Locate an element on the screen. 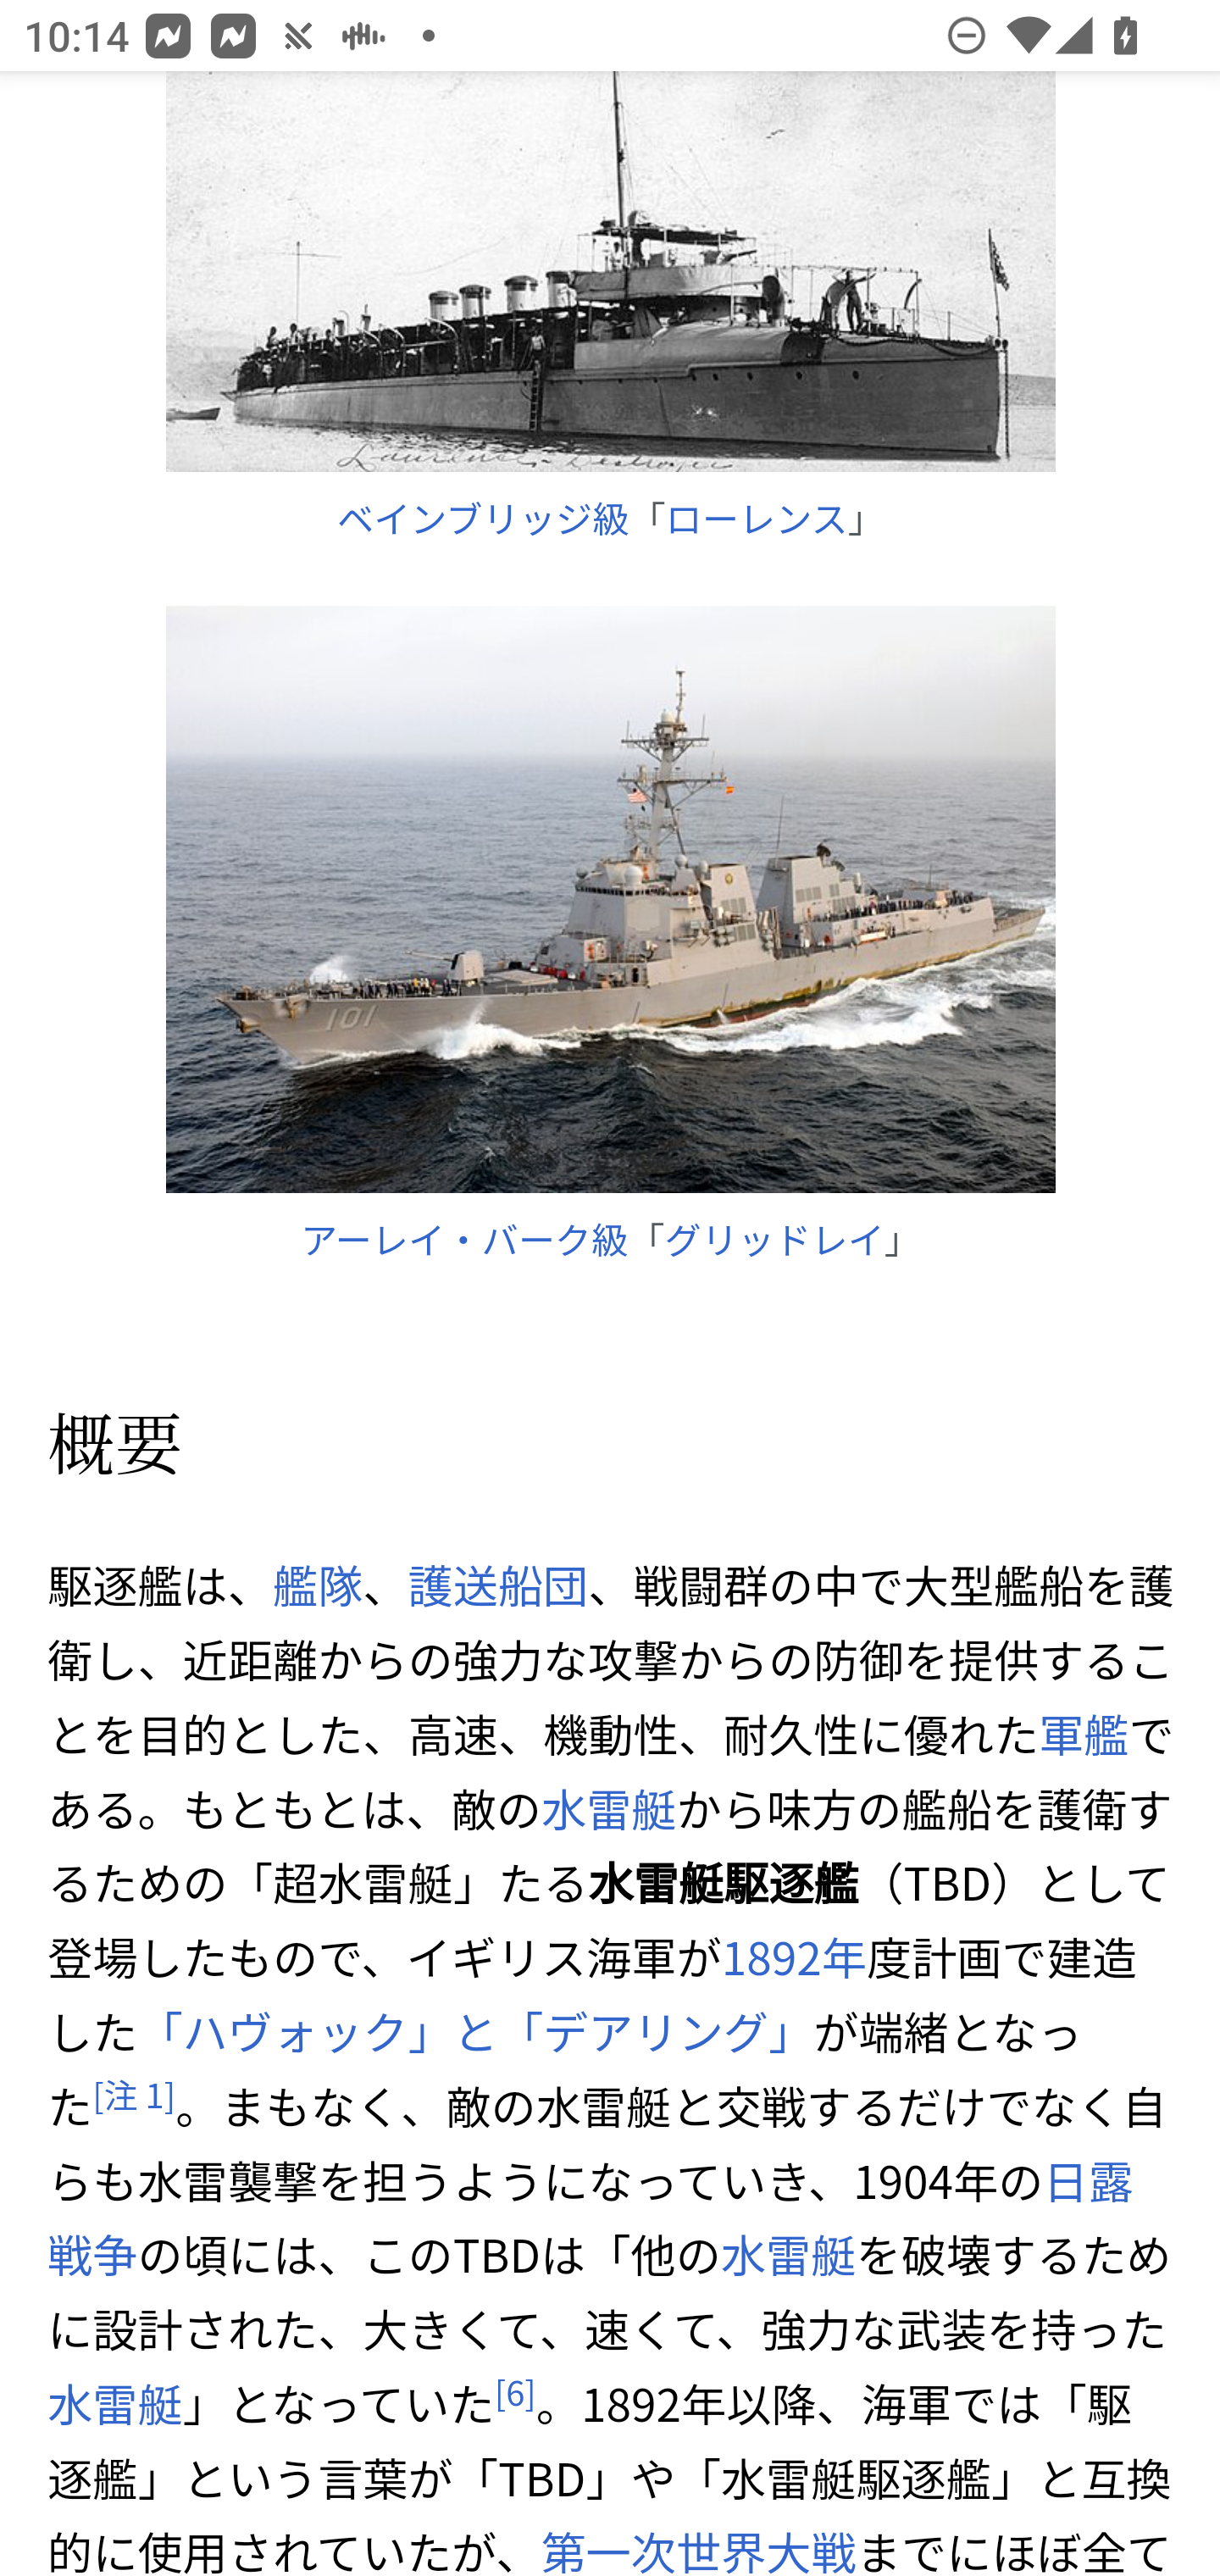 This screenshot has width=1220, height=2576. 水雷艇 is located at coordinates (115, 2403).